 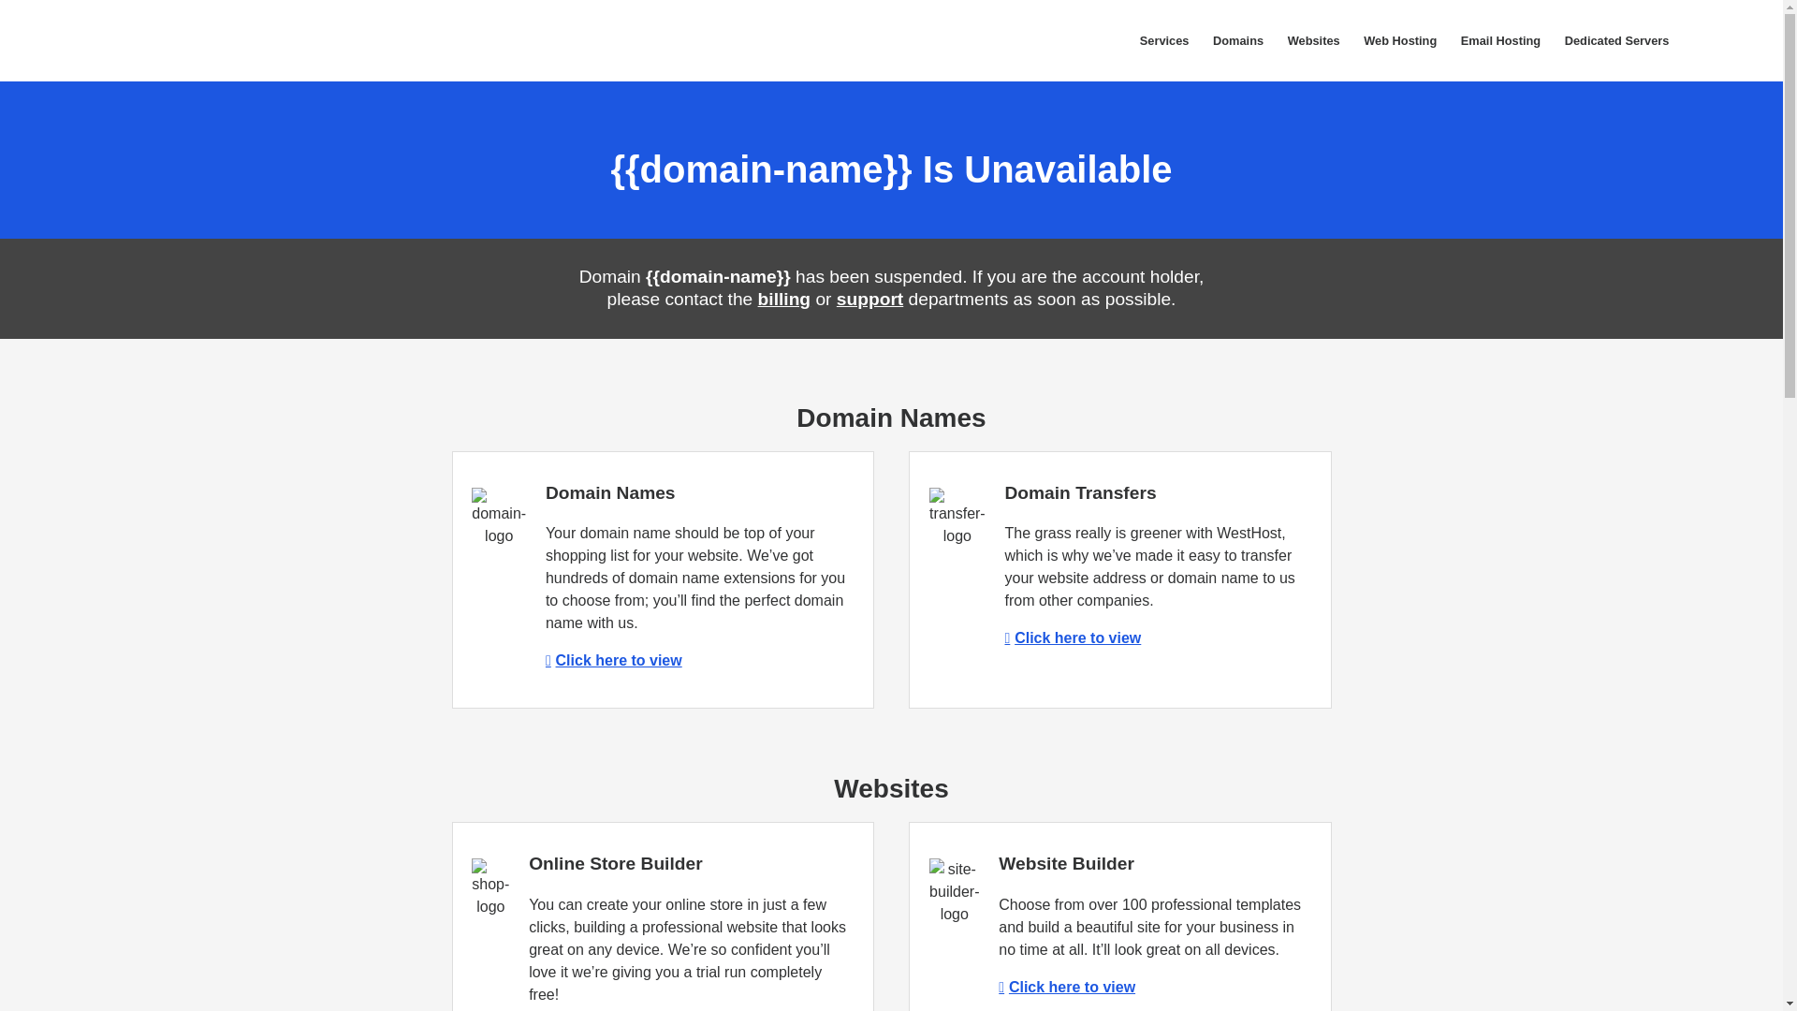 What do you see at coordinates (614, 659) in the screenshot?
I see `Click here to view` at bounding box center [614, 659].